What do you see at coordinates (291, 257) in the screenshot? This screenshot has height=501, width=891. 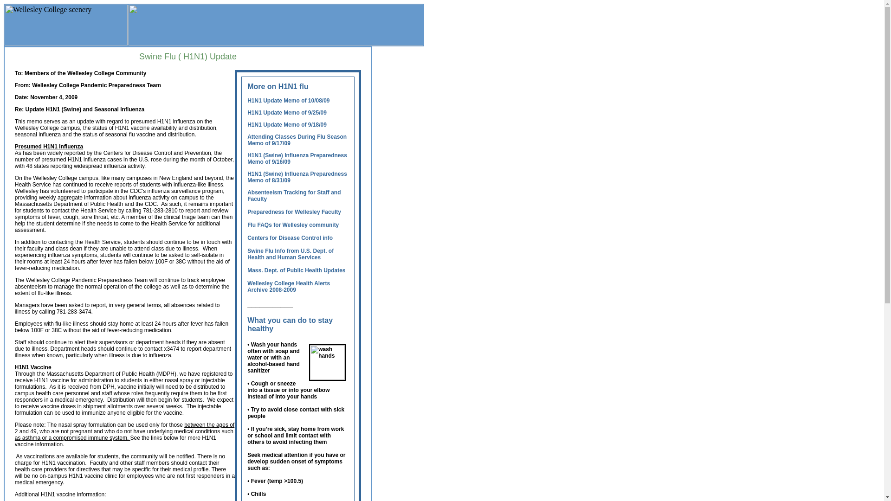 I see `Opens external link in new window` at bounding box center [291, 257].